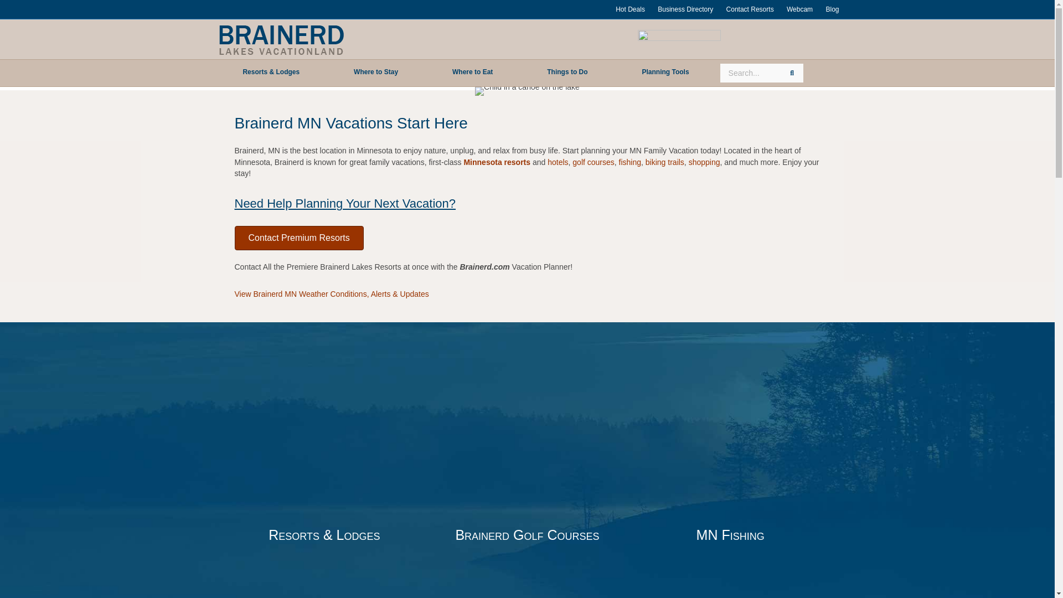 This screenshot has width=1063, height=598. I want to click on slide-boy-canoe, so click(527, 91).